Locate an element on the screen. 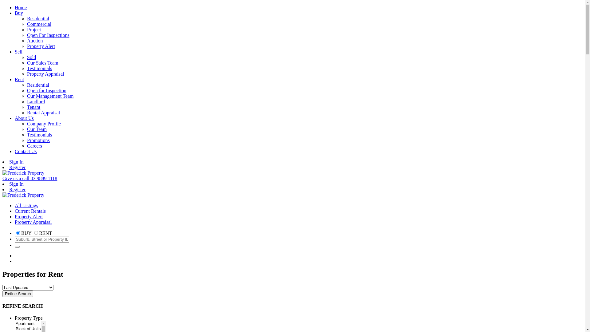  Property Appraisal is located at coordinates (45, 74).